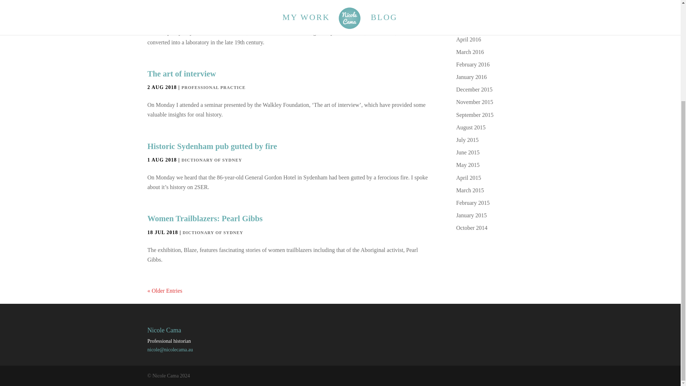 The height and width of the screenshot is (386, 686). I want to click on June 2015, so click(468, 152).